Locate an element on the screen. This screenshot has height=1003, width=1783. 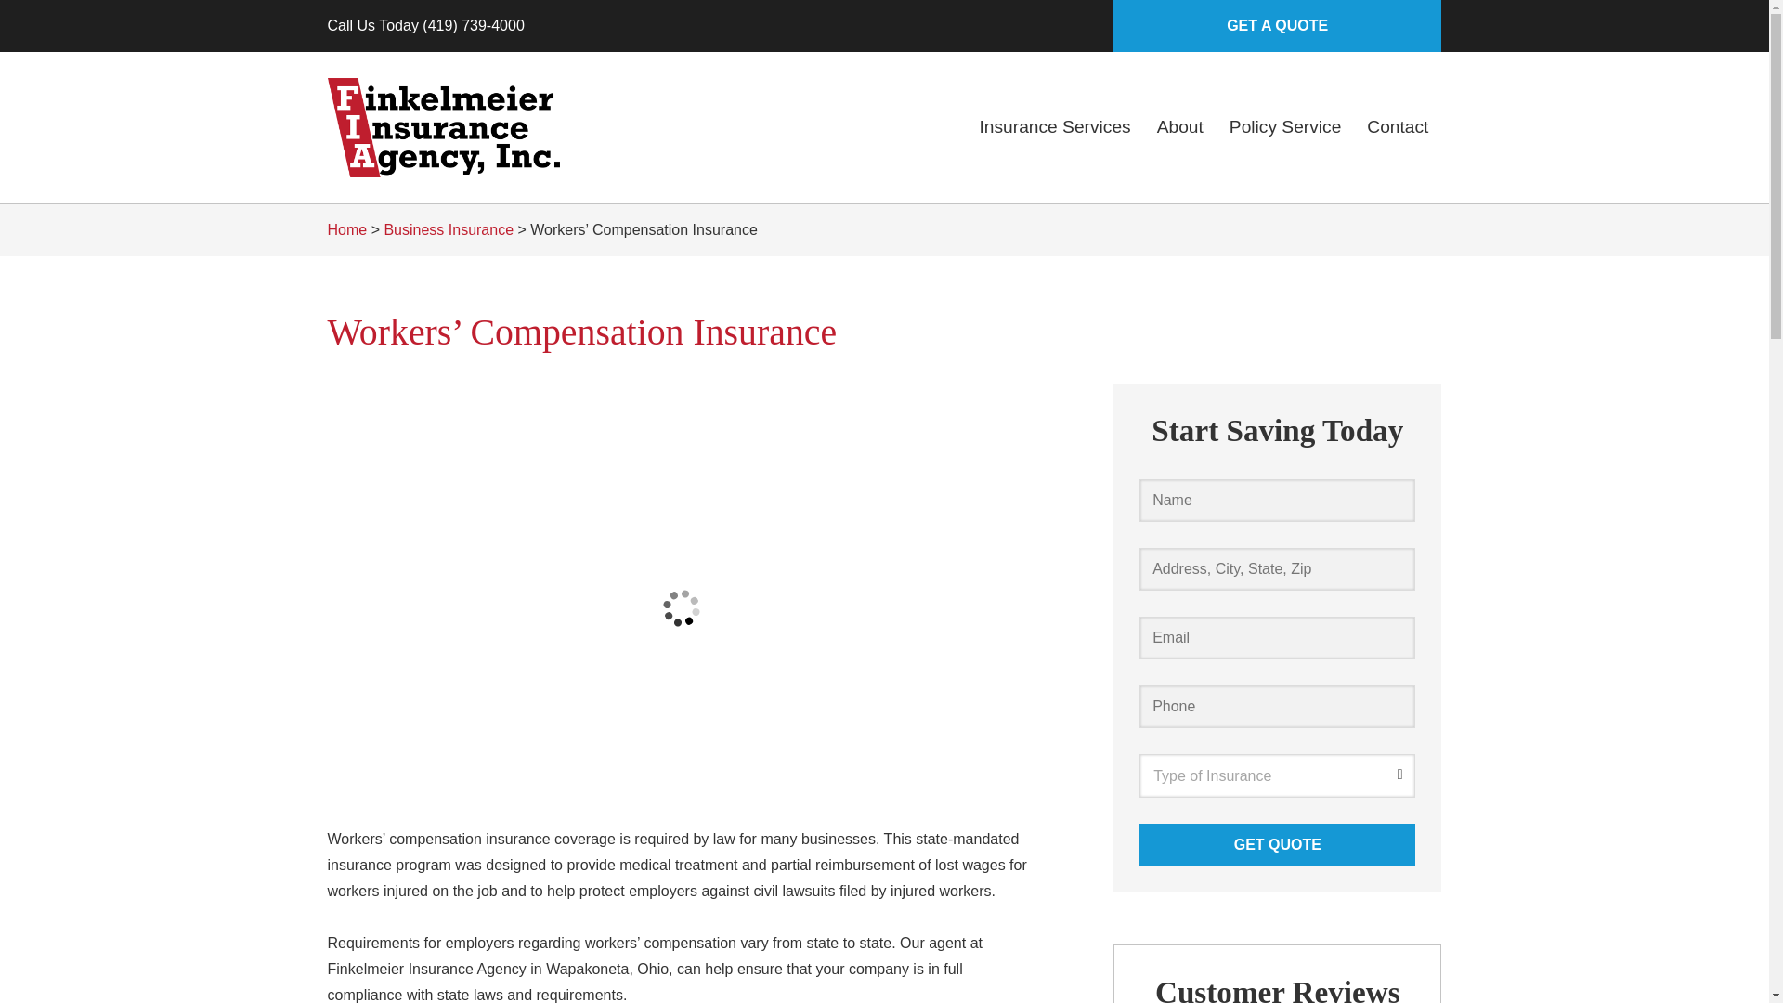
Get Quote is located at coordinates (1277, 845).